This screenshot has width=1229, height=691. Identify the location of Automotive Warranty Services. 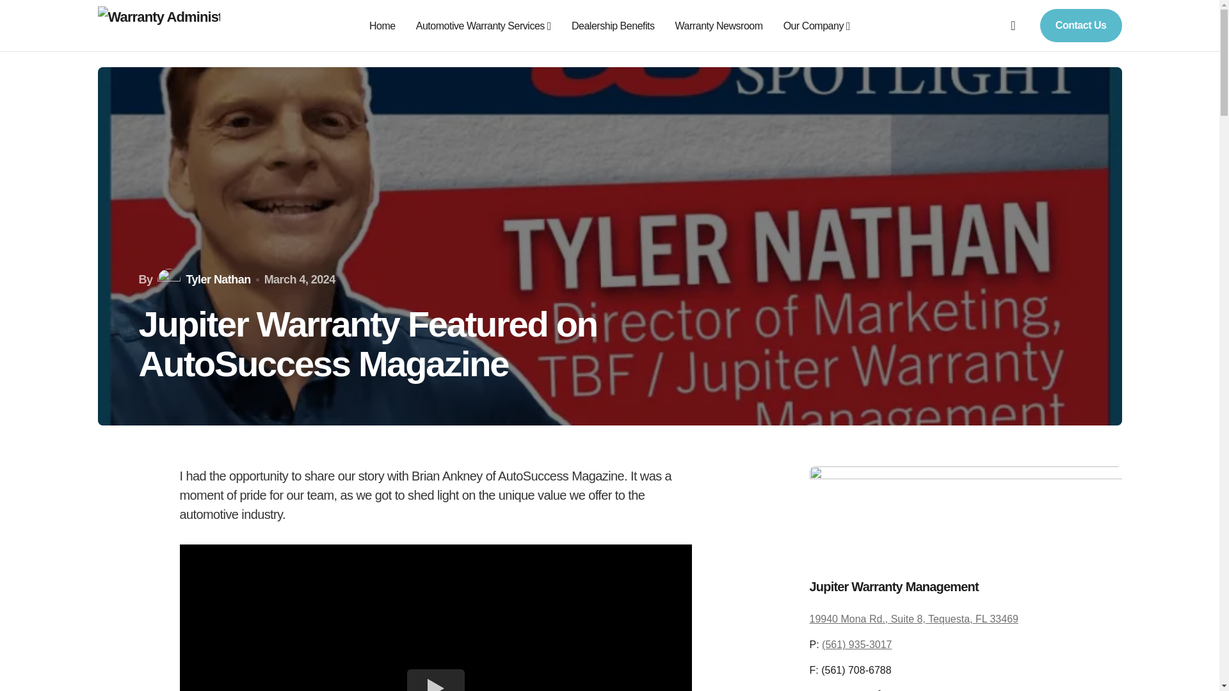
(483, 26).